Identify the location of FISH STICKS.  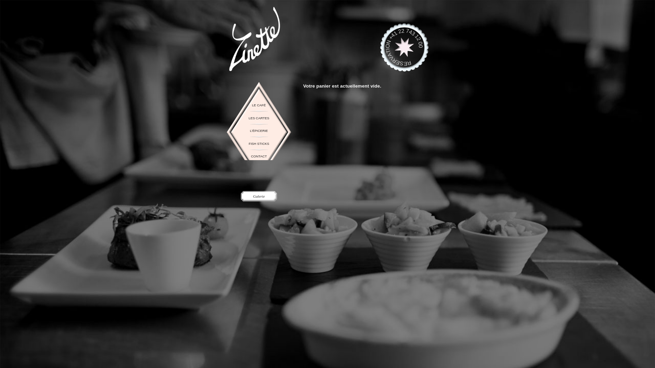
(345, 191).